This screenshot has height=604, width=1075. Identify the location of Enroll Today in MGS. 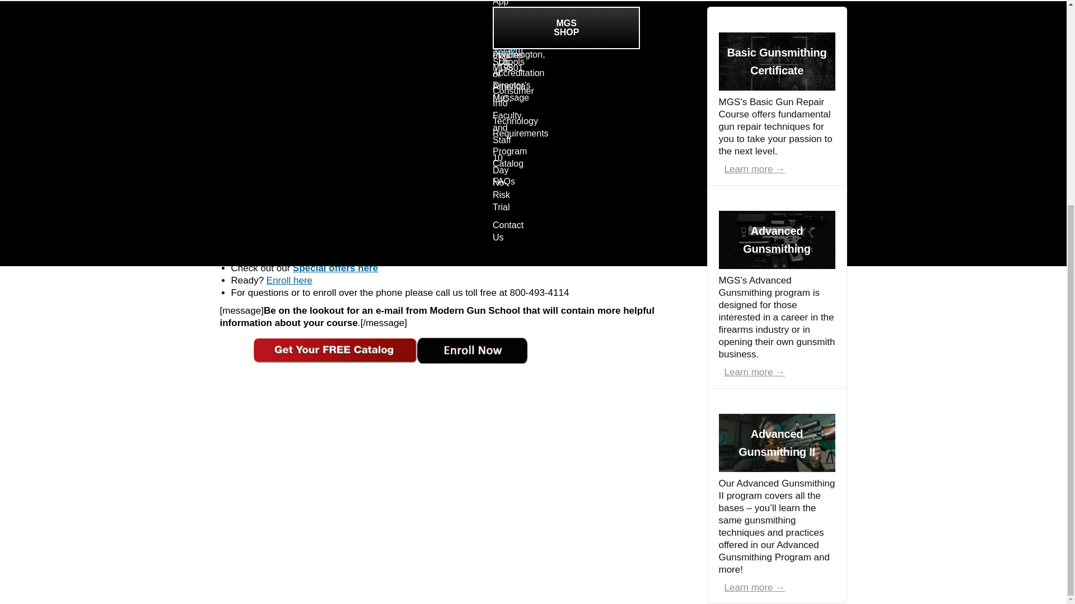
(289, 280).